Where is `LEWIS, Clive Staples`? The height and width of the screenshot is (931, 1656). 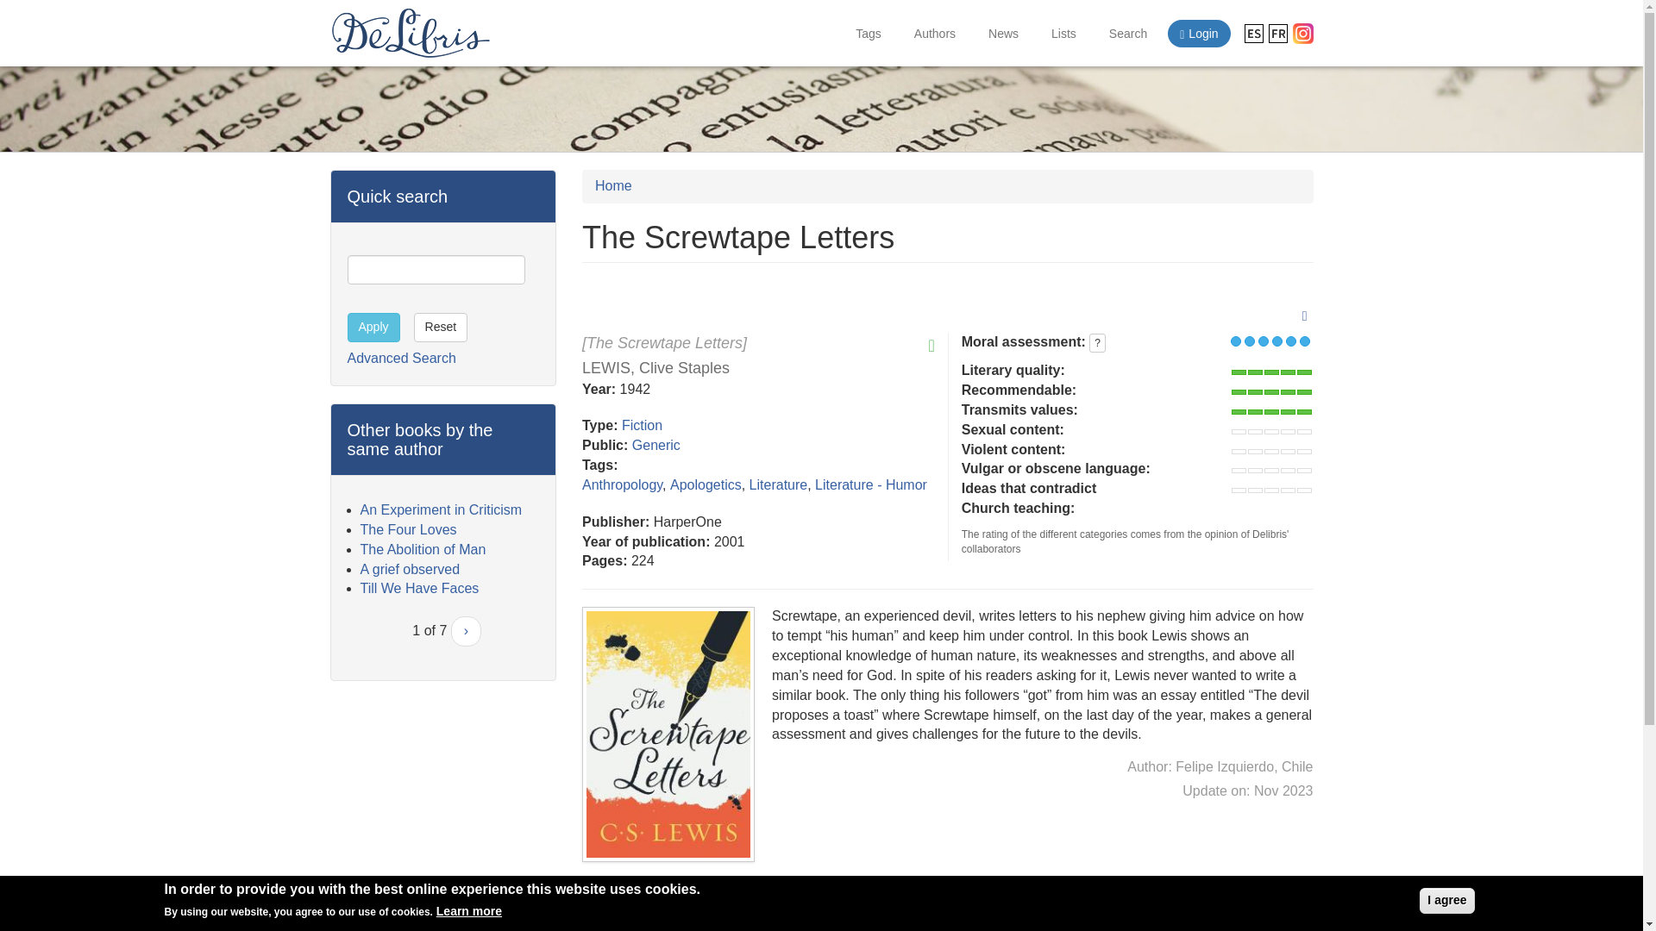 LEWIS, Clive Staples is located at coordinates (655, 367).